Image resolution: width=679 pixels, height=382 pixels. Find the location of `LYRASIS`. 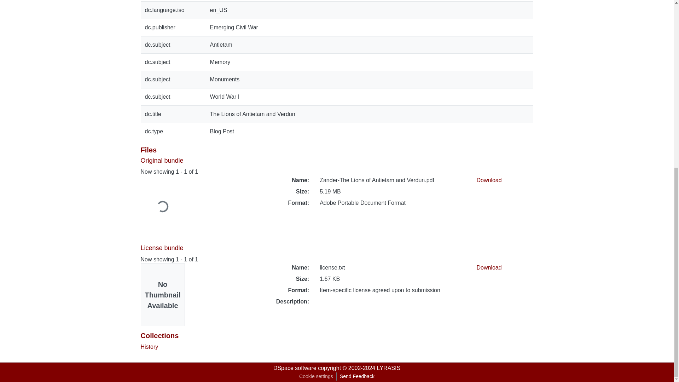

LYRASIS is located at coordinates (388, 368).